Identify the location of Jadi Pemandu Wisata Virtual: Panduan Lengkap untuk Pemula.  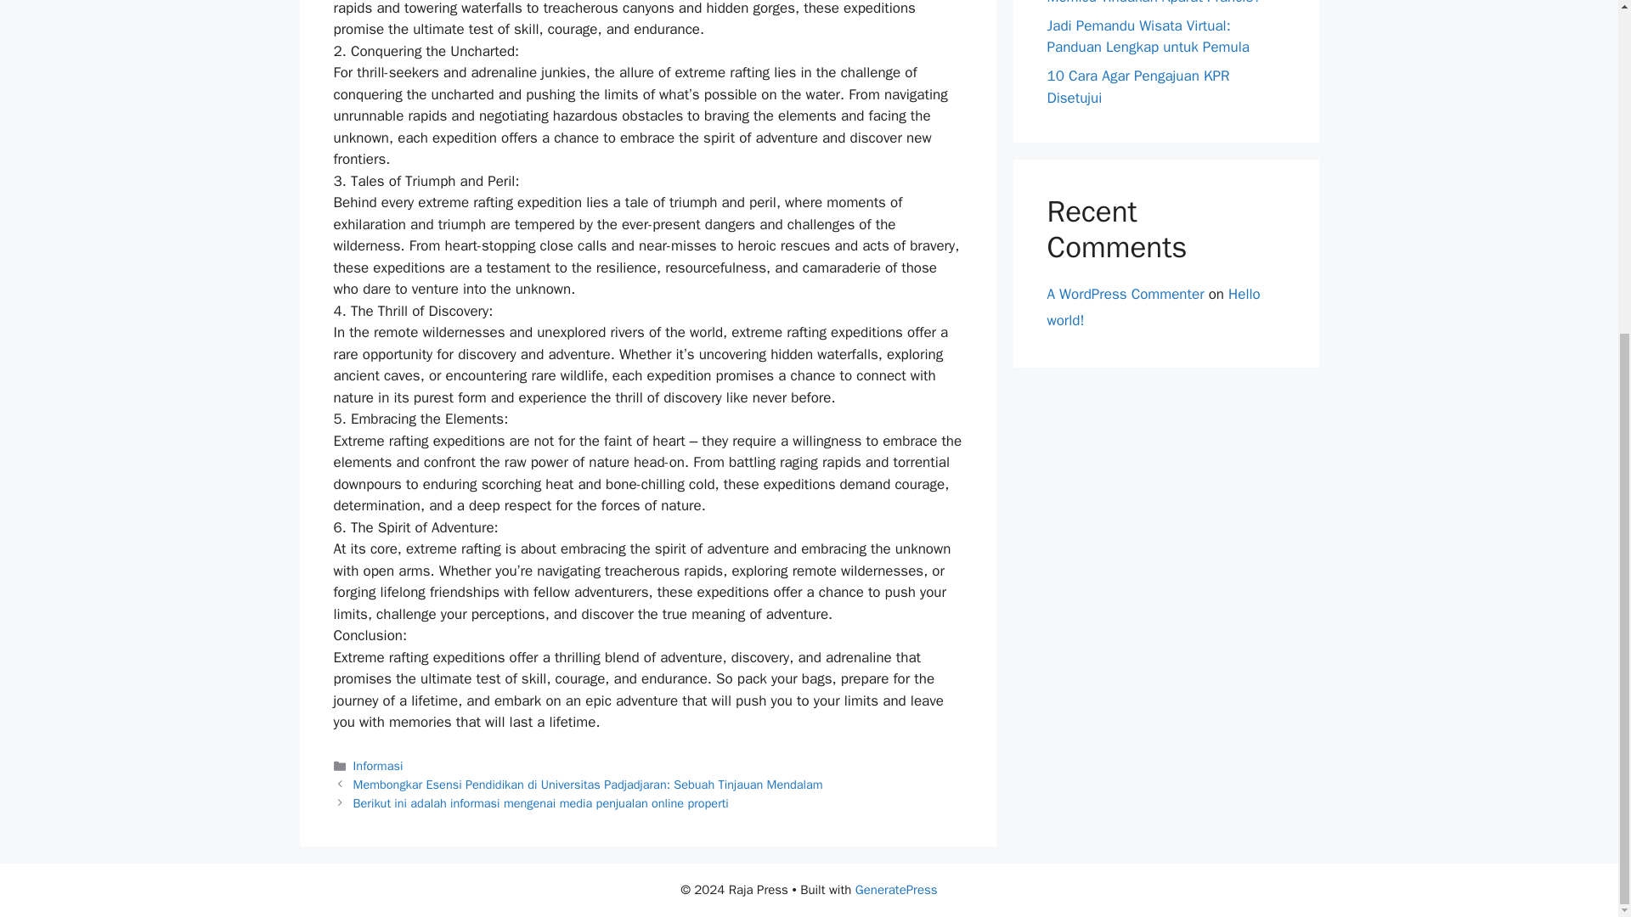
(1148, 36).